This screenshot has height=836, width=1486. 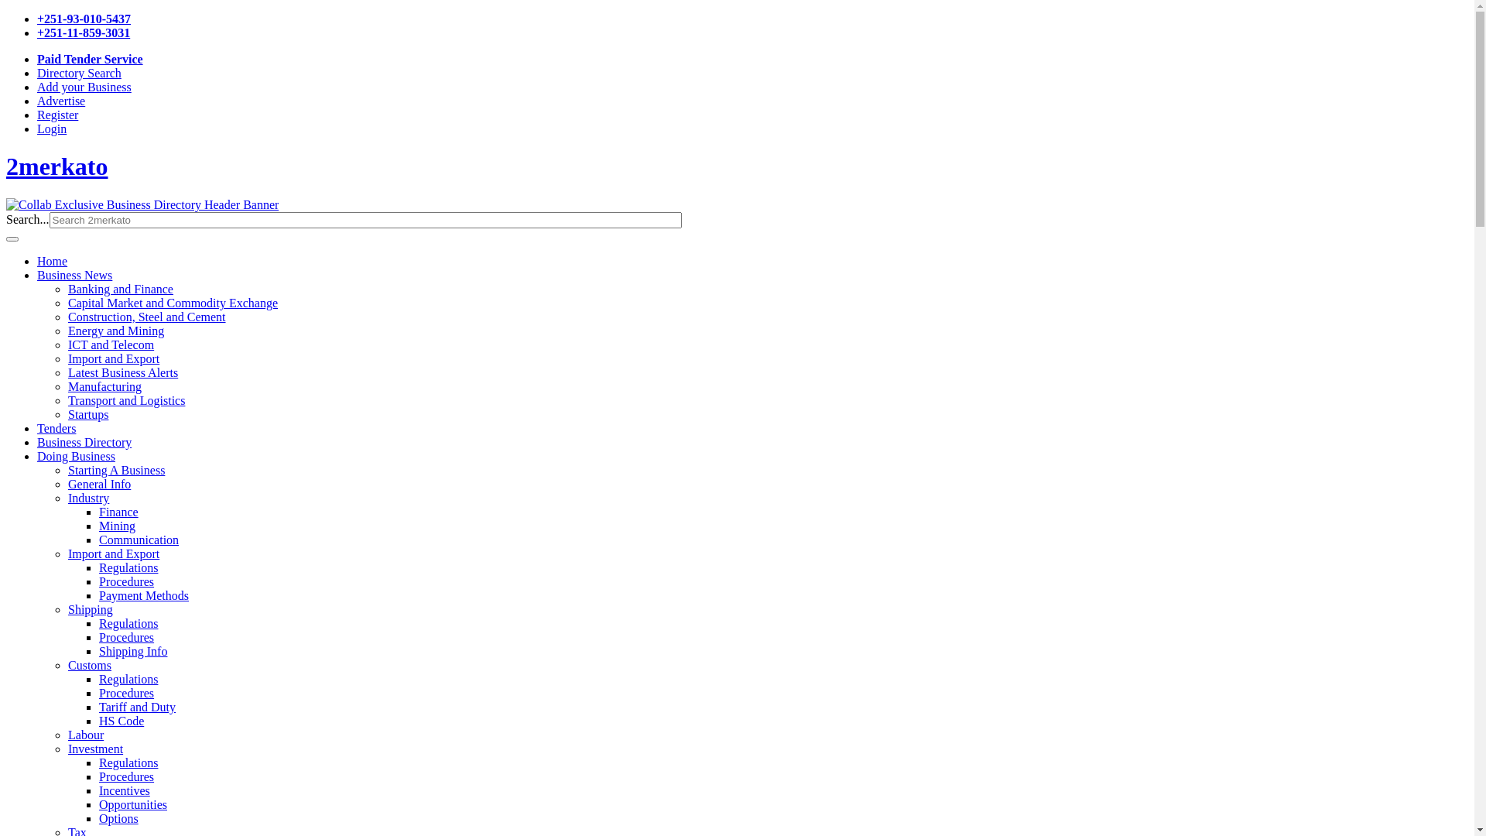 What do you see at coordinates (52, 128) in the screenshot?
I see `Login` at bounding box center [52, 128].